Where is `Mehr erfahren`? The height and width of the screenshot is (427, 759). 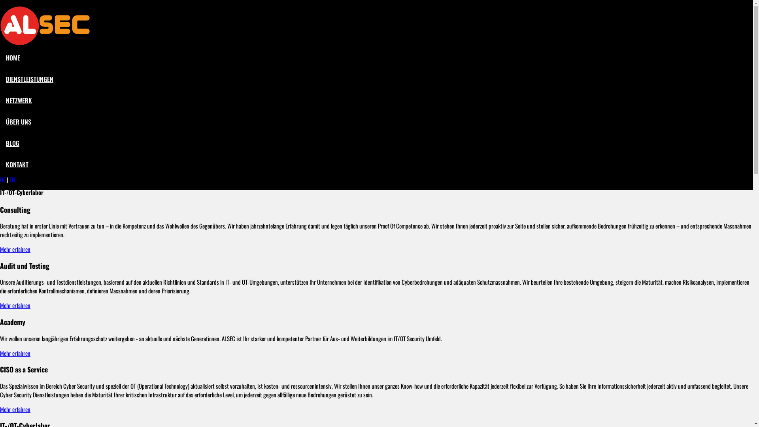 Mehr erfahren is located at coordinates (15, 305).